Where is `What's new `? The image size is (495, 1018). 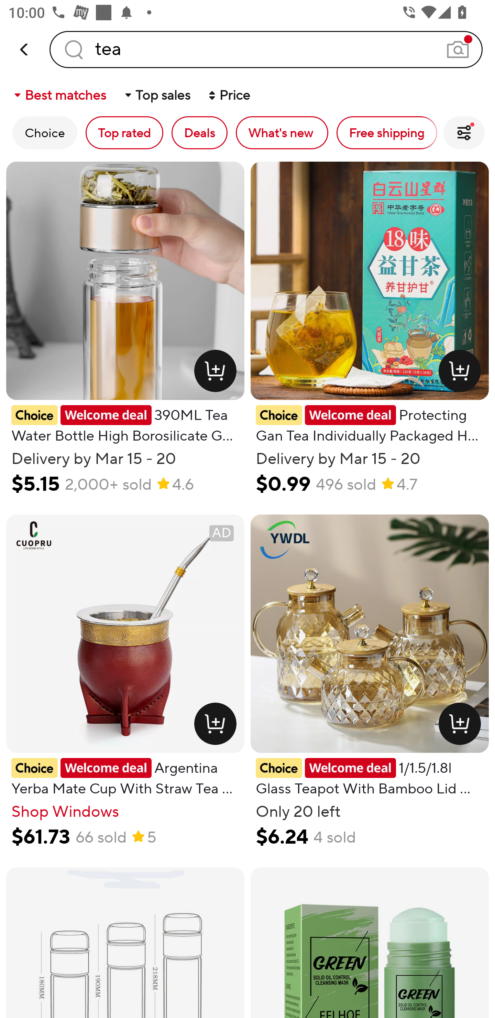 What's new  is located at coordinates (282, 133).